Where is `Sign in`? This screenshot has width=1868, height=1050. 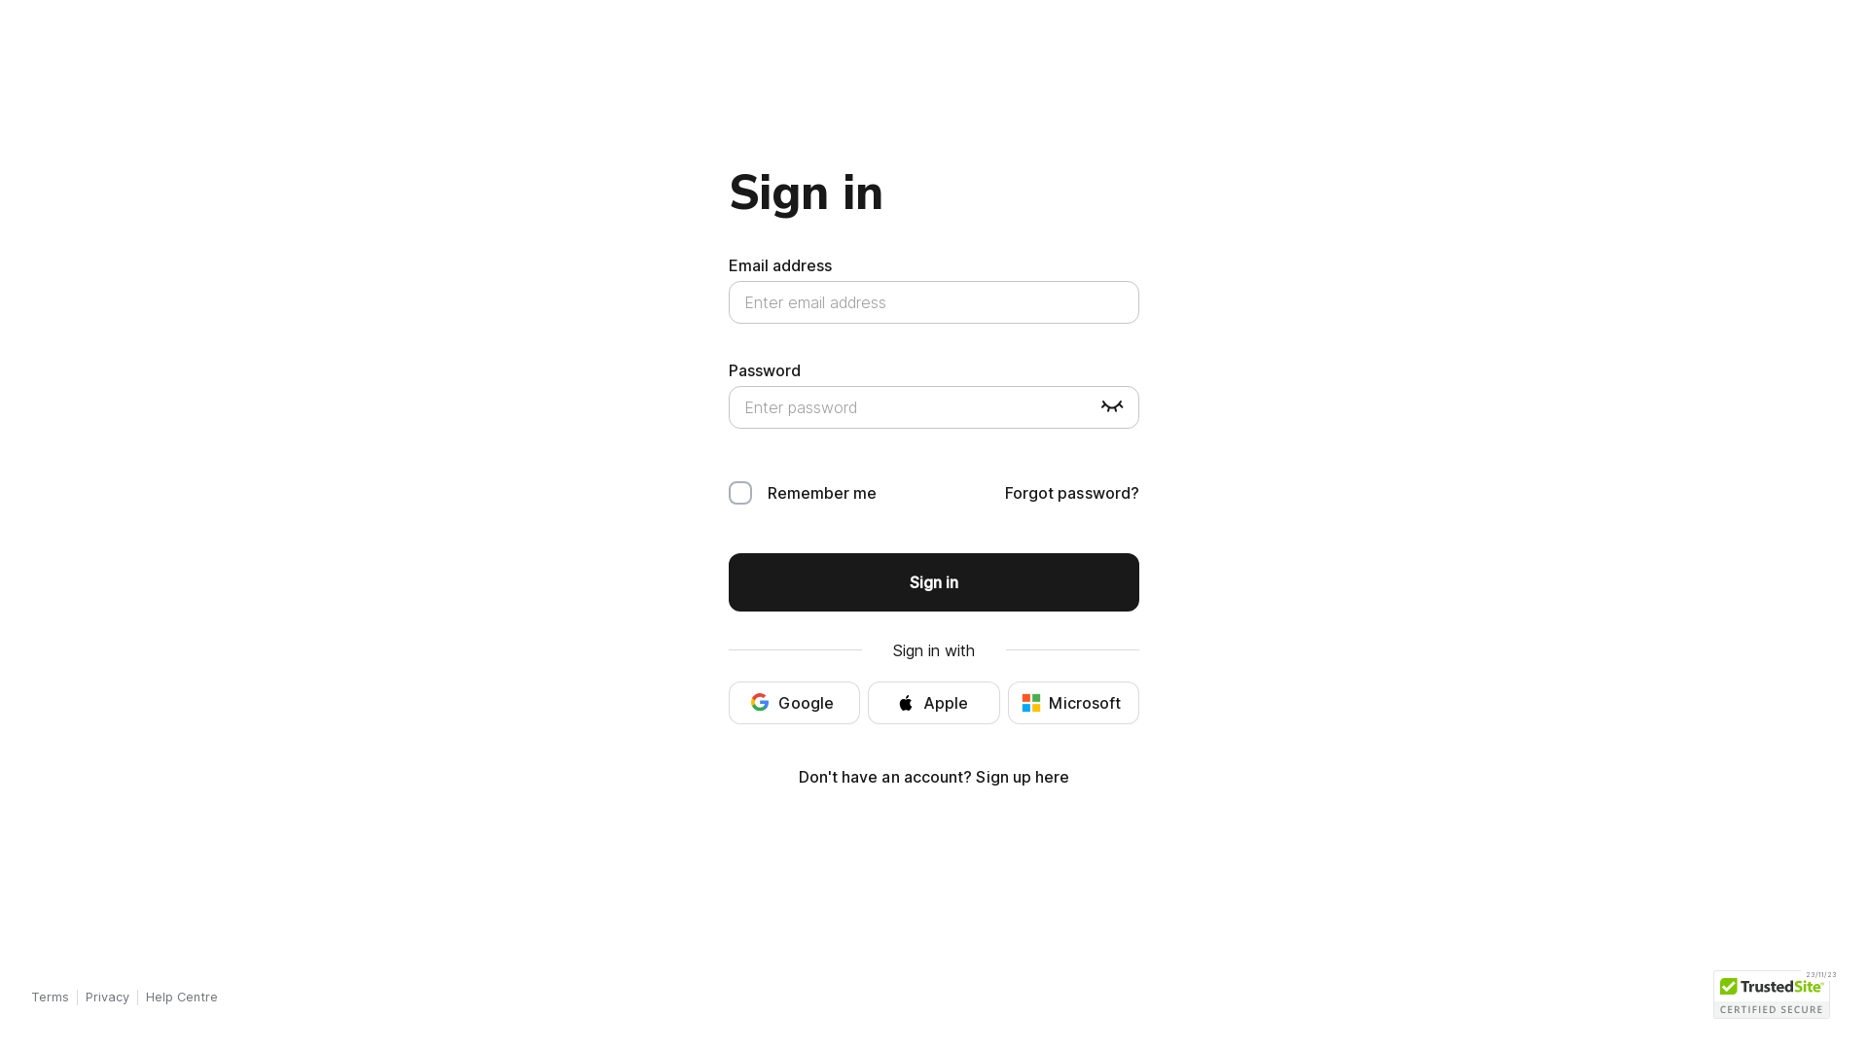
Sign in is located at coordinates (934, 582).